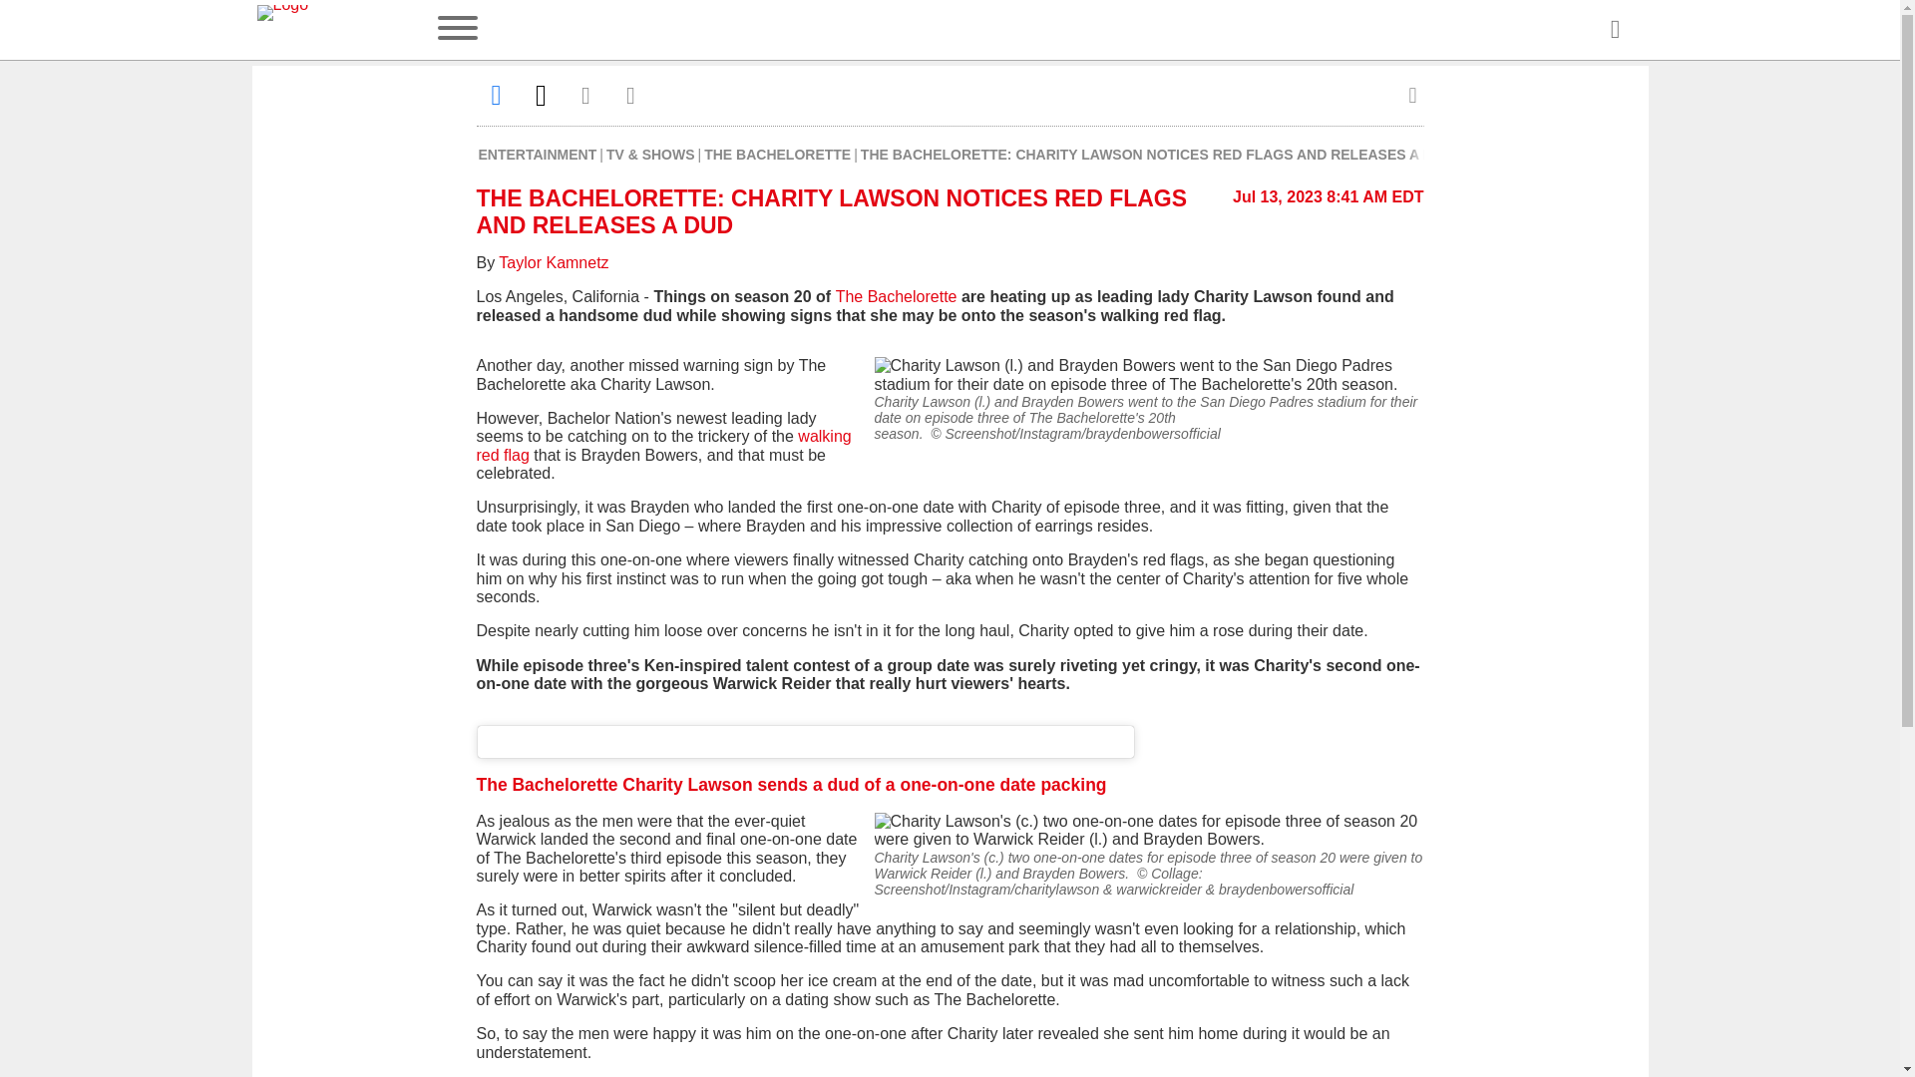 The image size is (1915, 1077). What do you see at coordinates (630, 95) in the screenshot?
I see `Copy link` at bounding box center [630, 95].